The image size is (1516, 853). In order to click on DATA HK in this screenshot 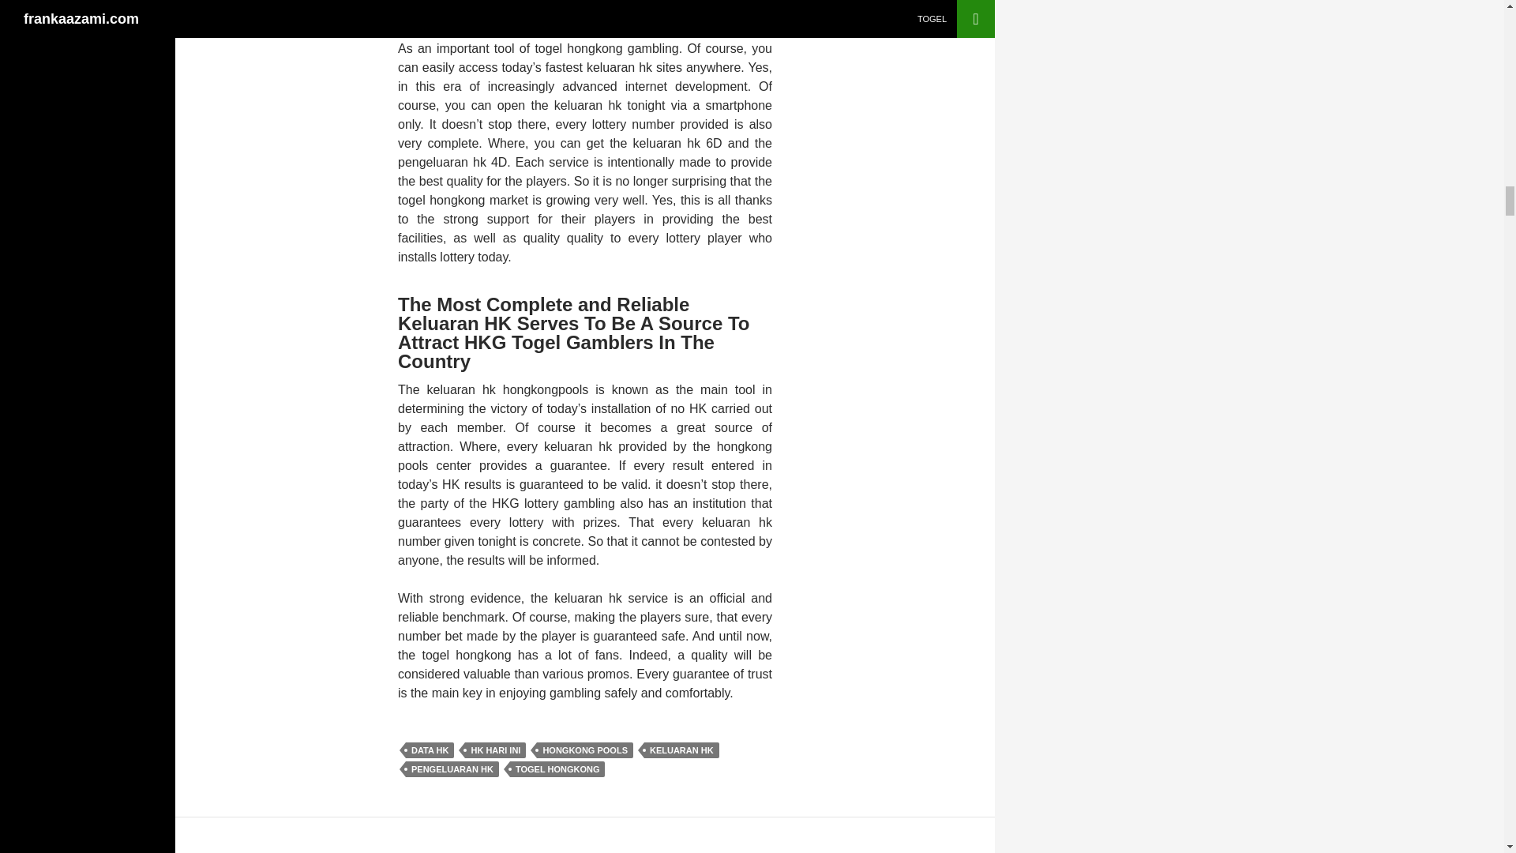, I will do `click(430, 750)`.